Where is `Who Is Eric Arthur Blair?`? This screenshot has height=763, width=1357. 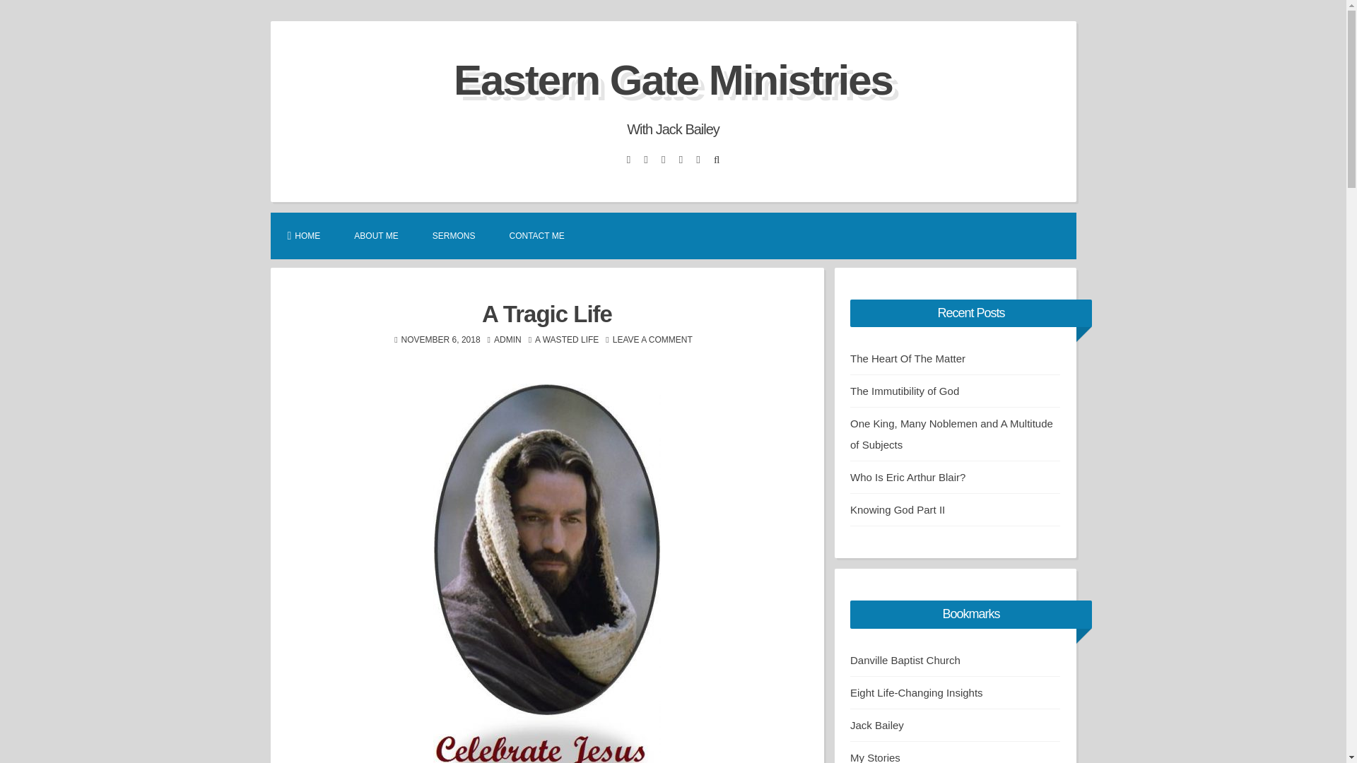 Who Is Eric Arthur Blair? is located at coordinates (907, 477).